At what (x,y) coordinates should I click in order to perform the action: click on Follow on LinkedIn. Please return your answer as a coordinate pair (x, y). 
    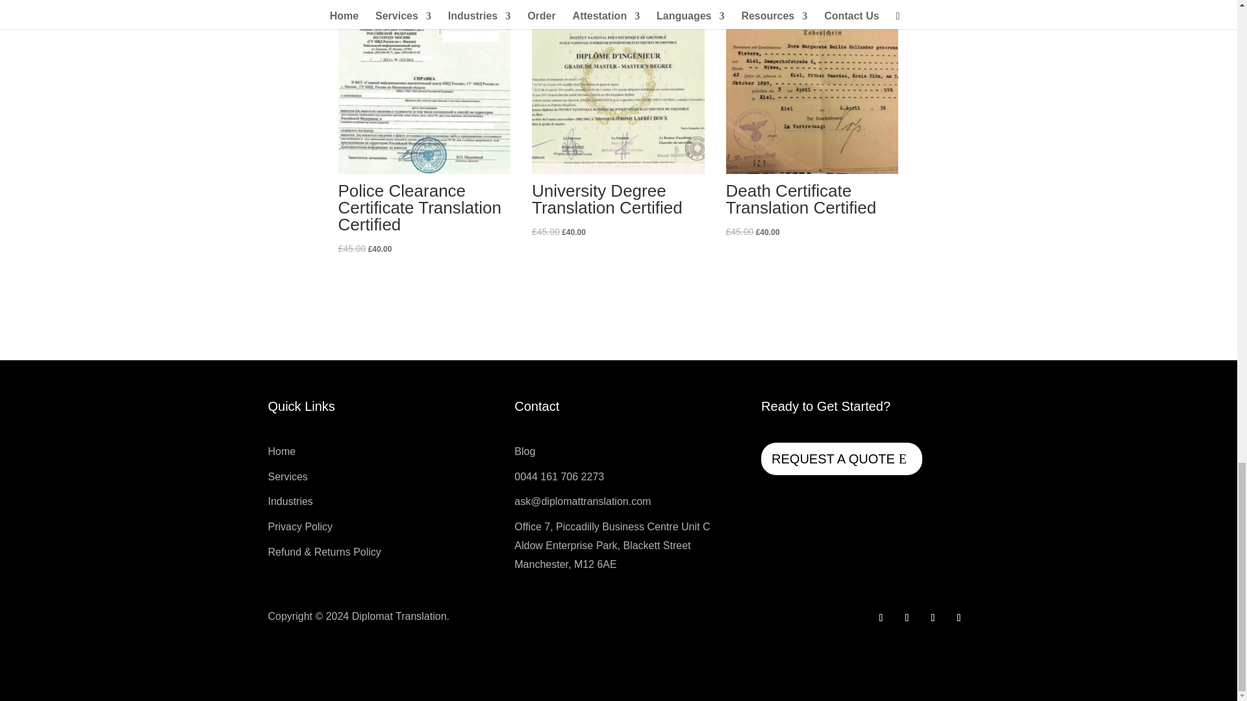
    Looking at the image, I should click on (958, 618).